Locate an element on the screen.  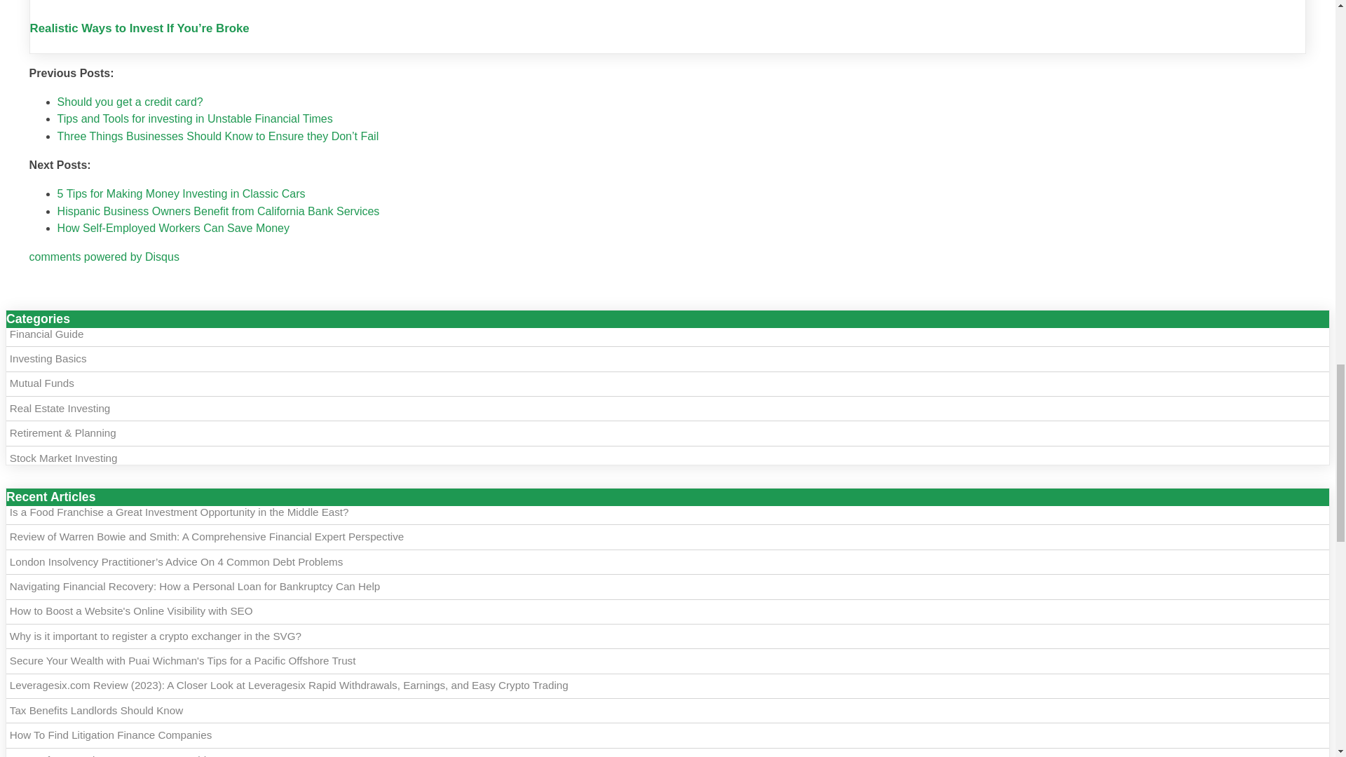
How Self-Employed Workers Can Save Money is located at coordinates (173, 228).